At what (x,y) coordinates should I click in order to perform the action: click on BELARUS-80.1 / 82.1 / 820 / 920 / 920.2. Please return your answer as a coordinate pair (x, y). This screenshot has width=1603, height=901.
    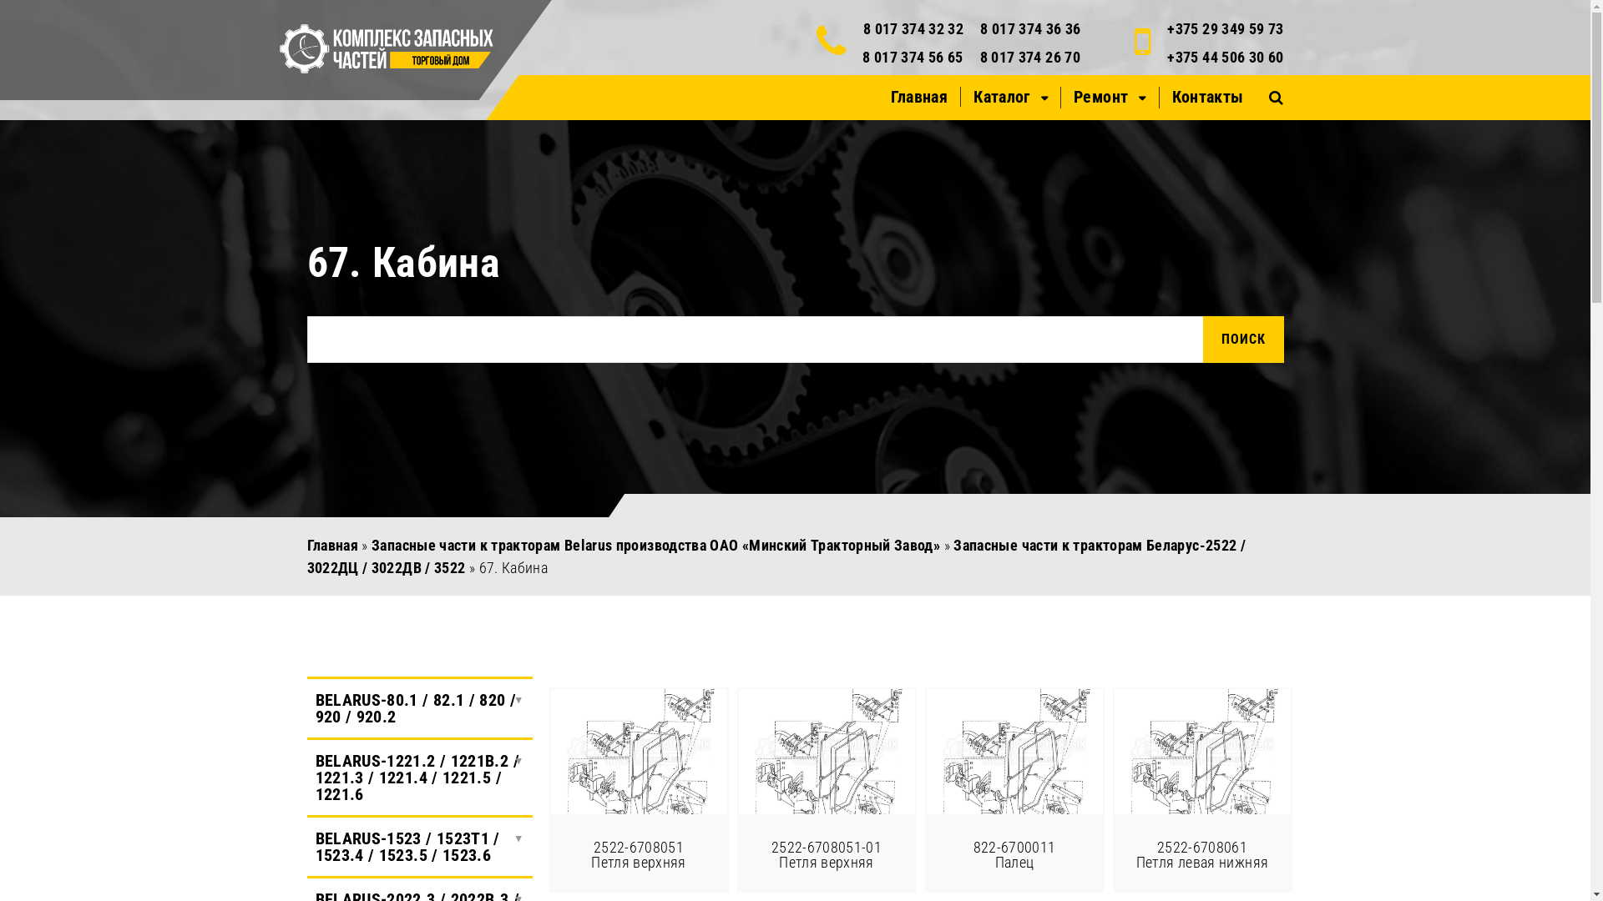
    Looking at the image, I should click on (420, 708).